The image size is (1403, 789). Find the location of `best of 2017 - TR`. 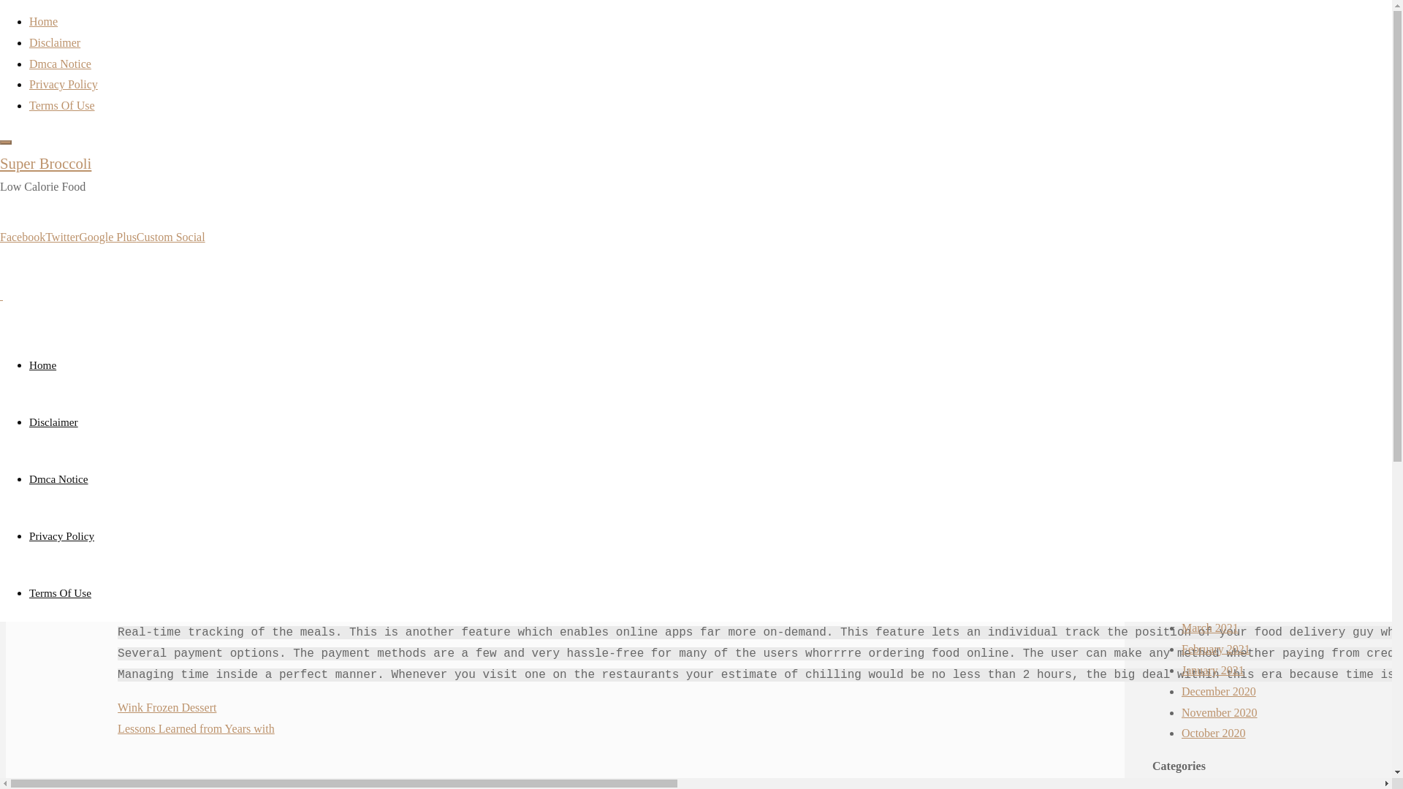

best of 2017 - TR is located at coordinates (1222, 415).